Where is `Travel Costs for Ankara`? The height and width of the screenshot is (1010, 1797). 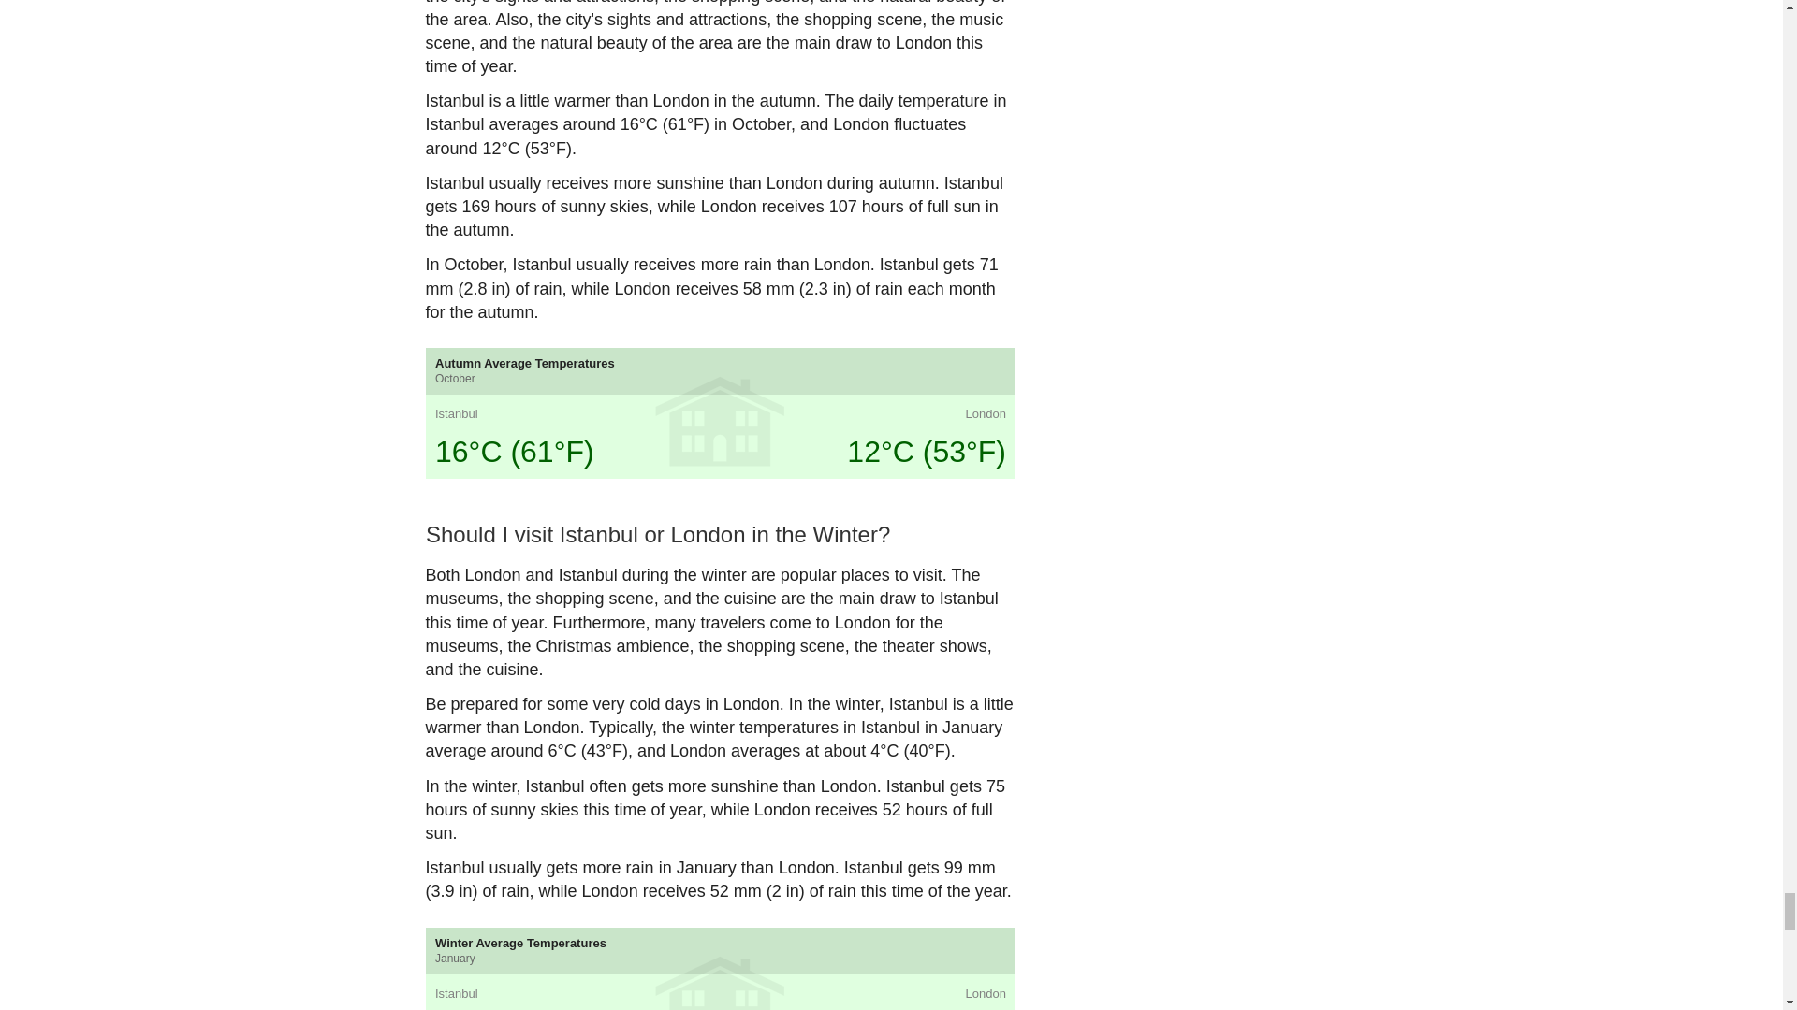 Travel Costs for Ankara is located at coordinates (645, 537).